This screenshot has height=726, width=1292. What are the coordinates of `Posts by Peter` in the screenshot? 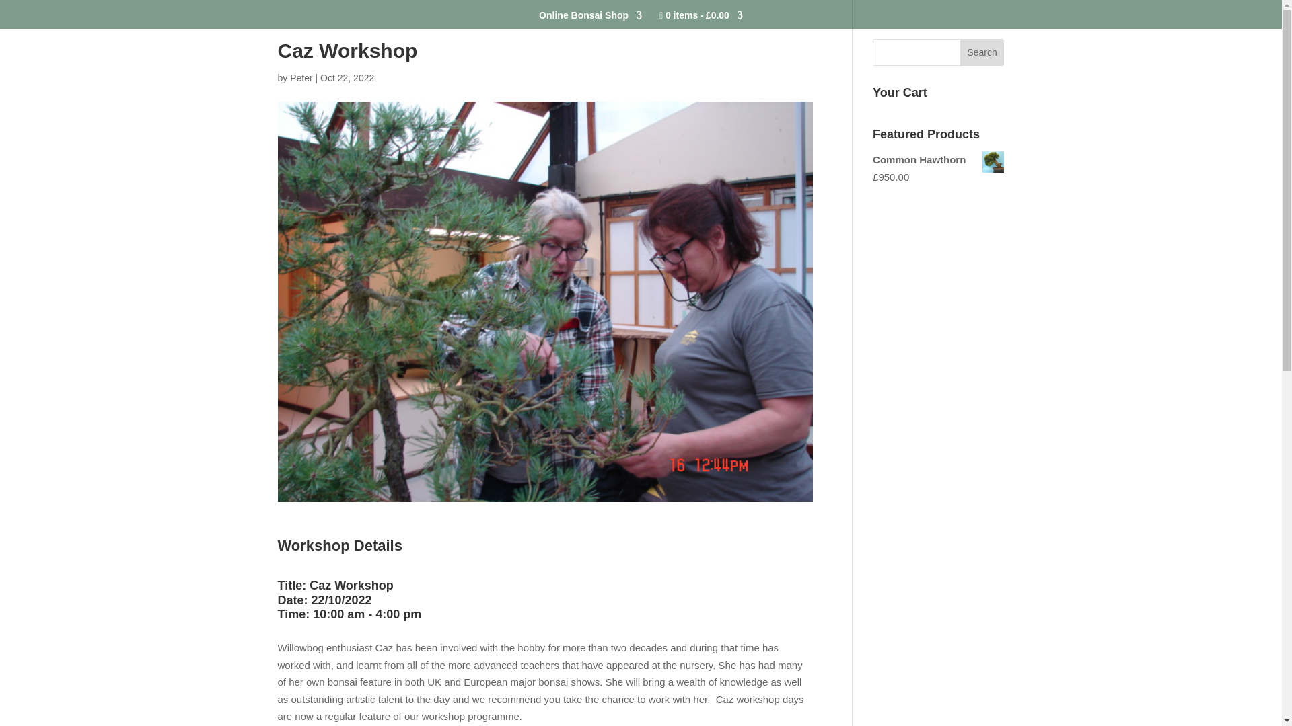 It's located at (301, 78).